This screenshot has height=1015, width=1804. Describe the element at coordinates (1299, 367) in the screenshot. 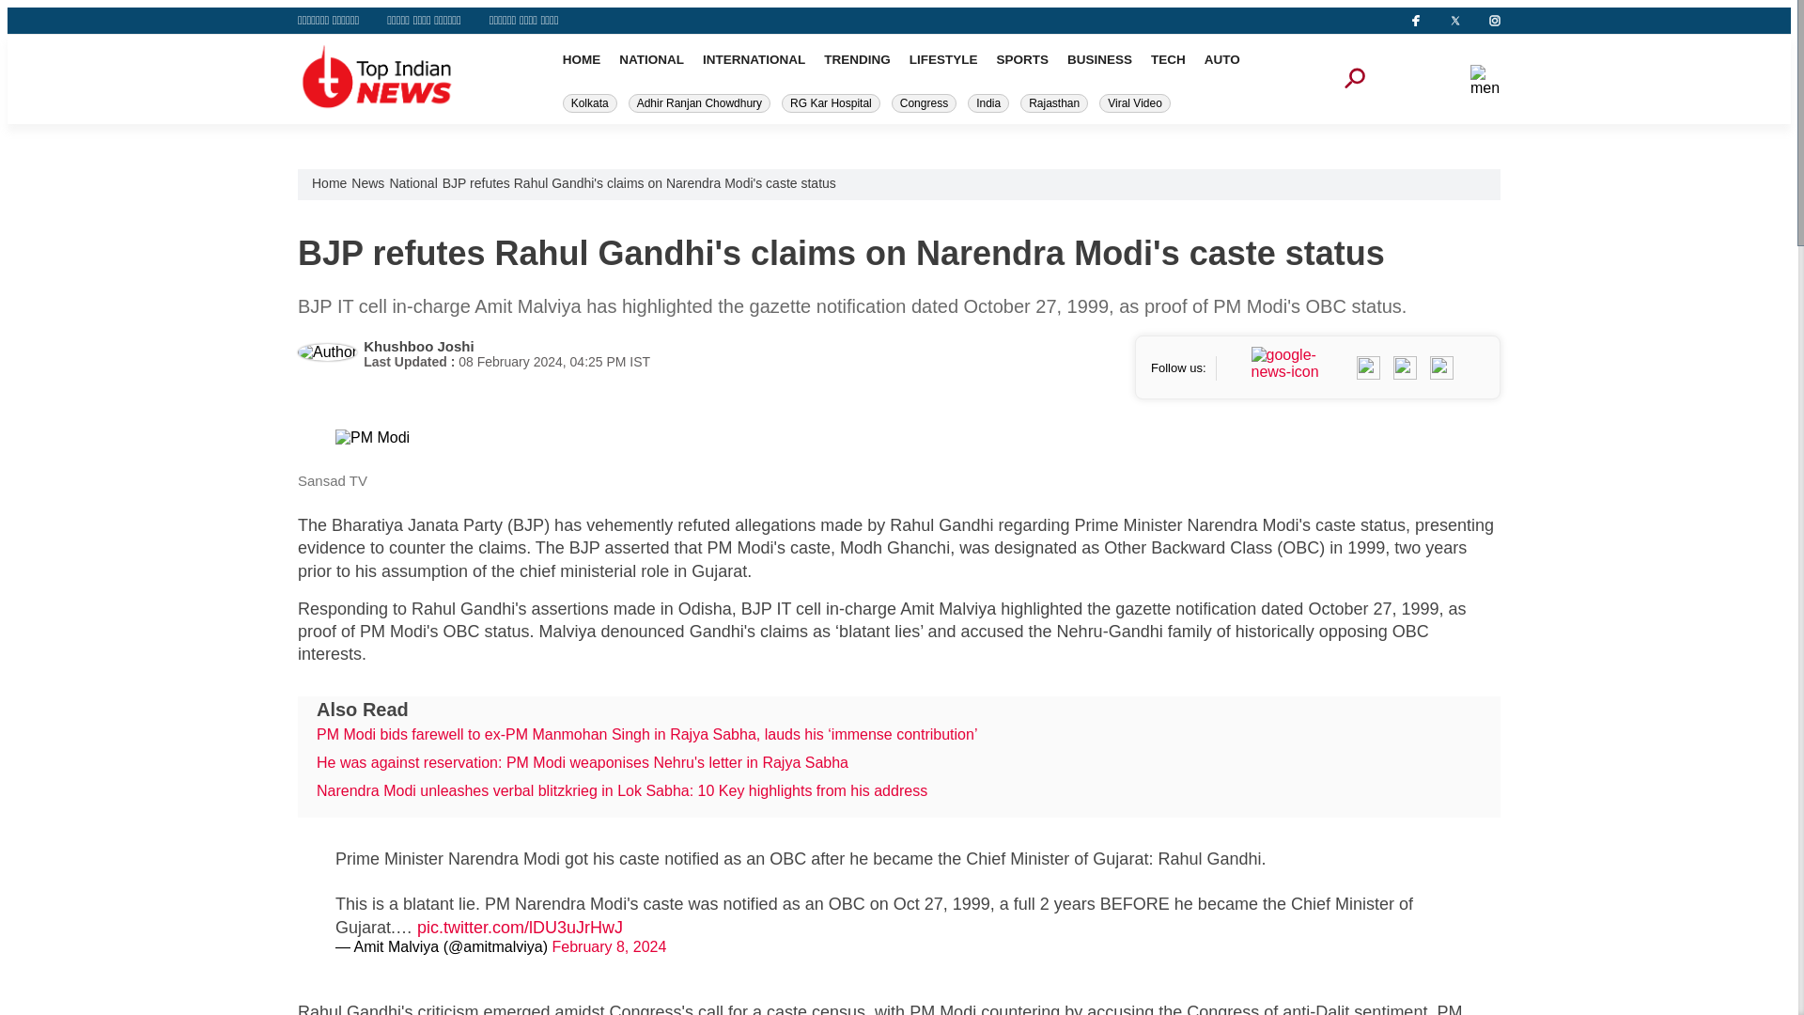

I see `Google News` at that location.